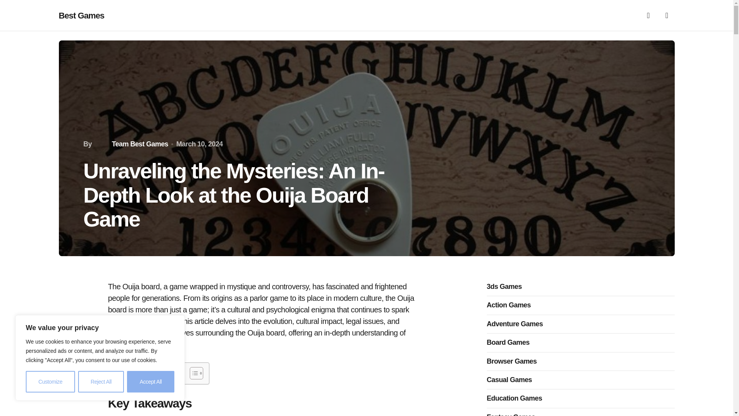 The height and width of the screenshot is (416, 739). I want to click on Accept All, so click(151, 382).